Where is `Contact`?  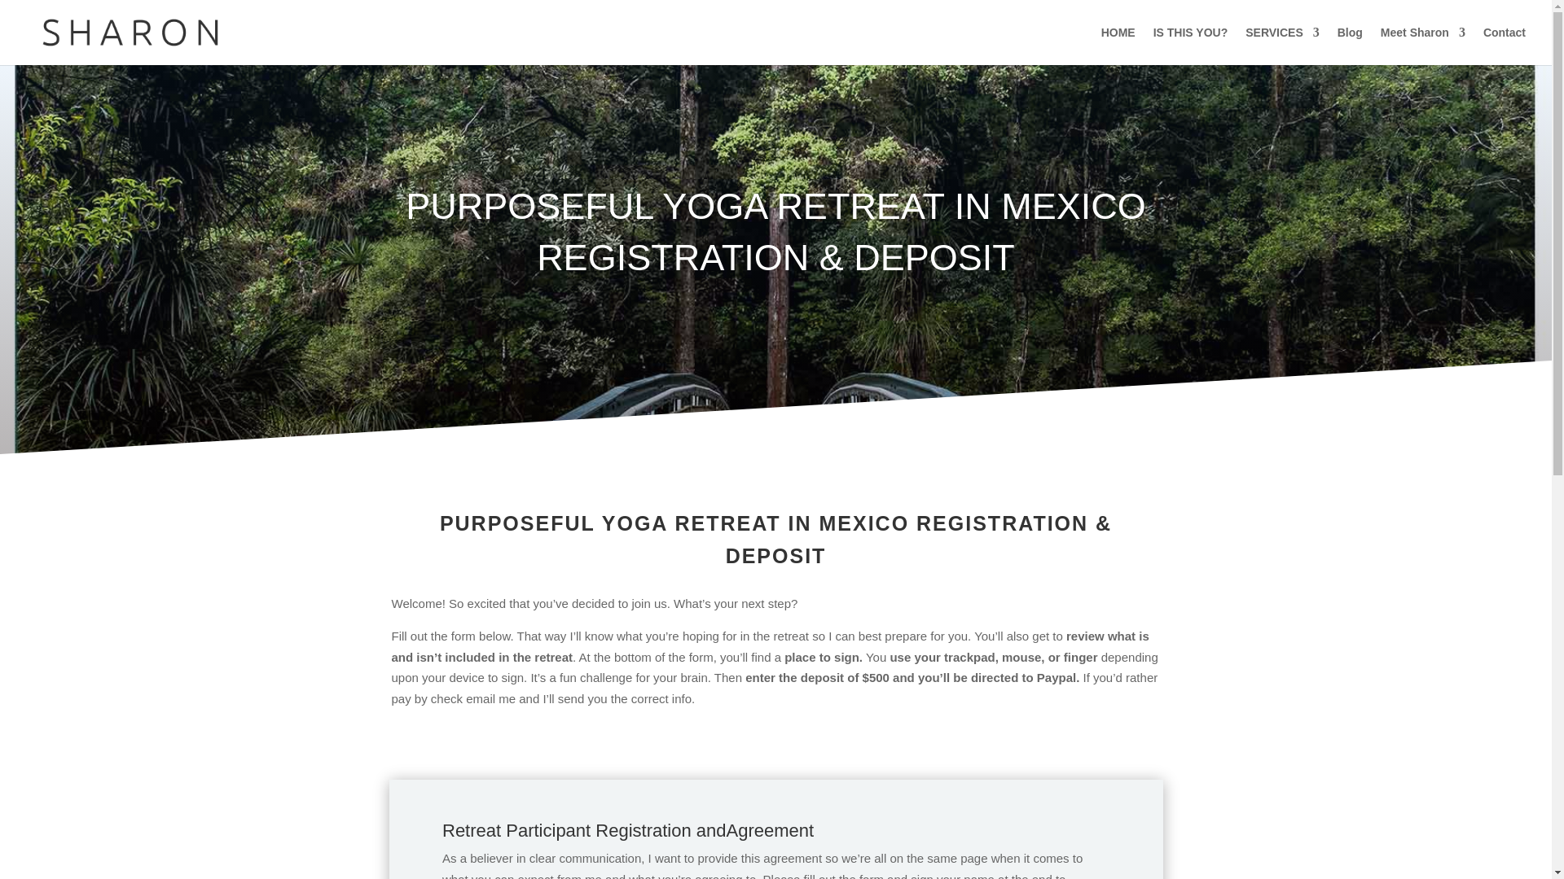 Contact is located at coordinates (1504, 46).